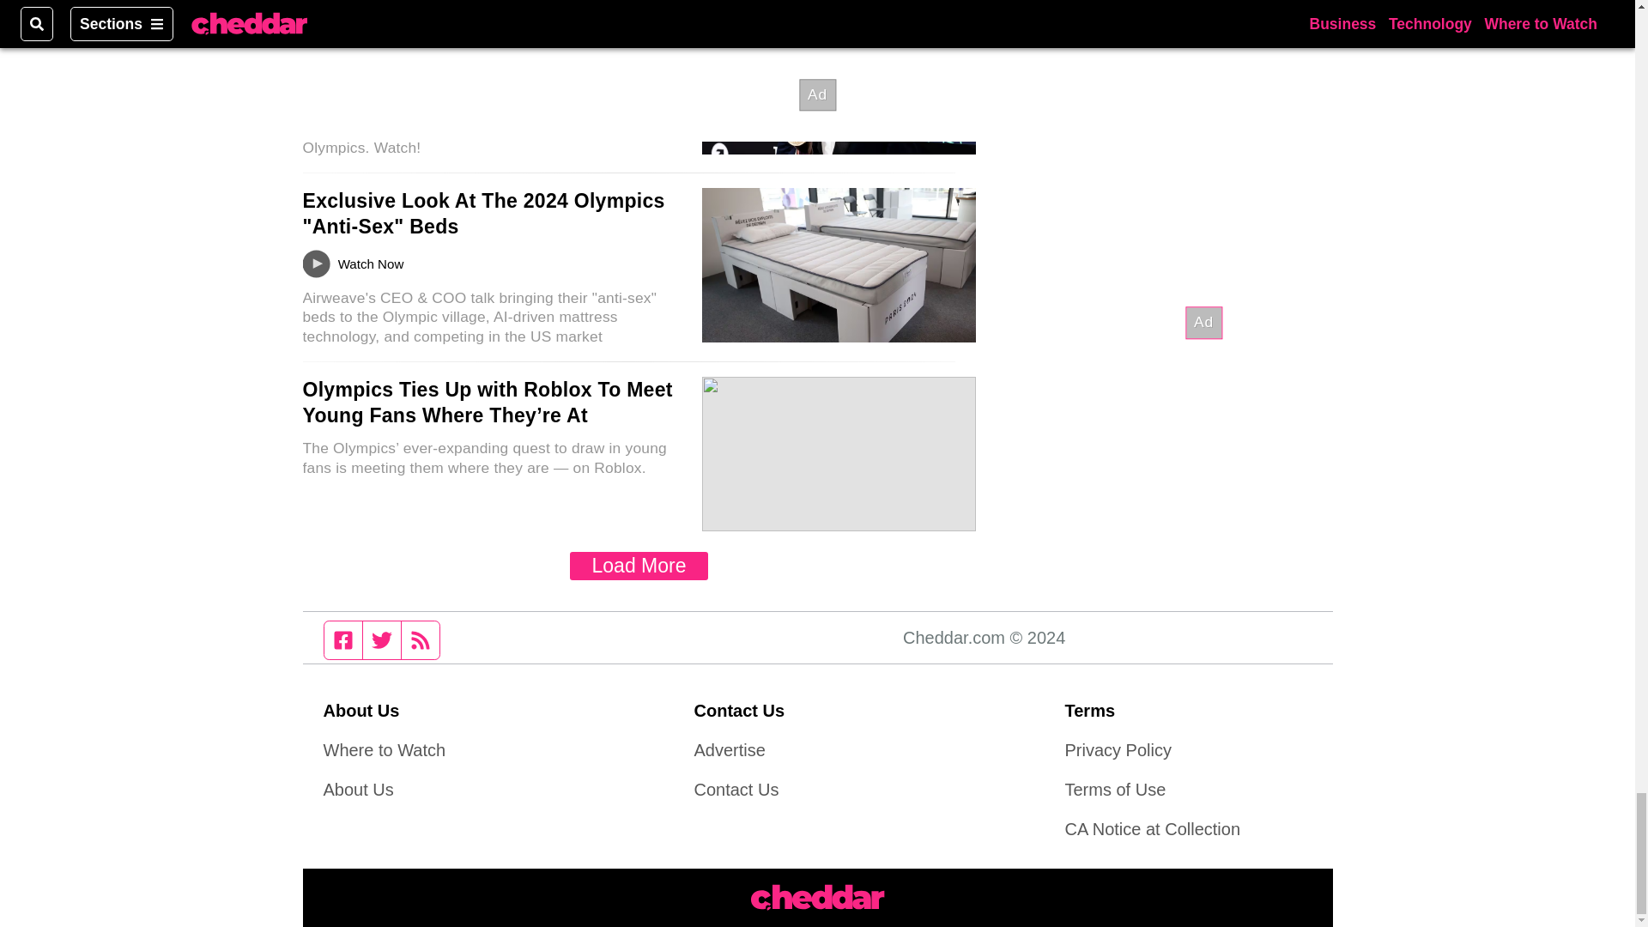  I want to click on Load More, so click(639, 566).